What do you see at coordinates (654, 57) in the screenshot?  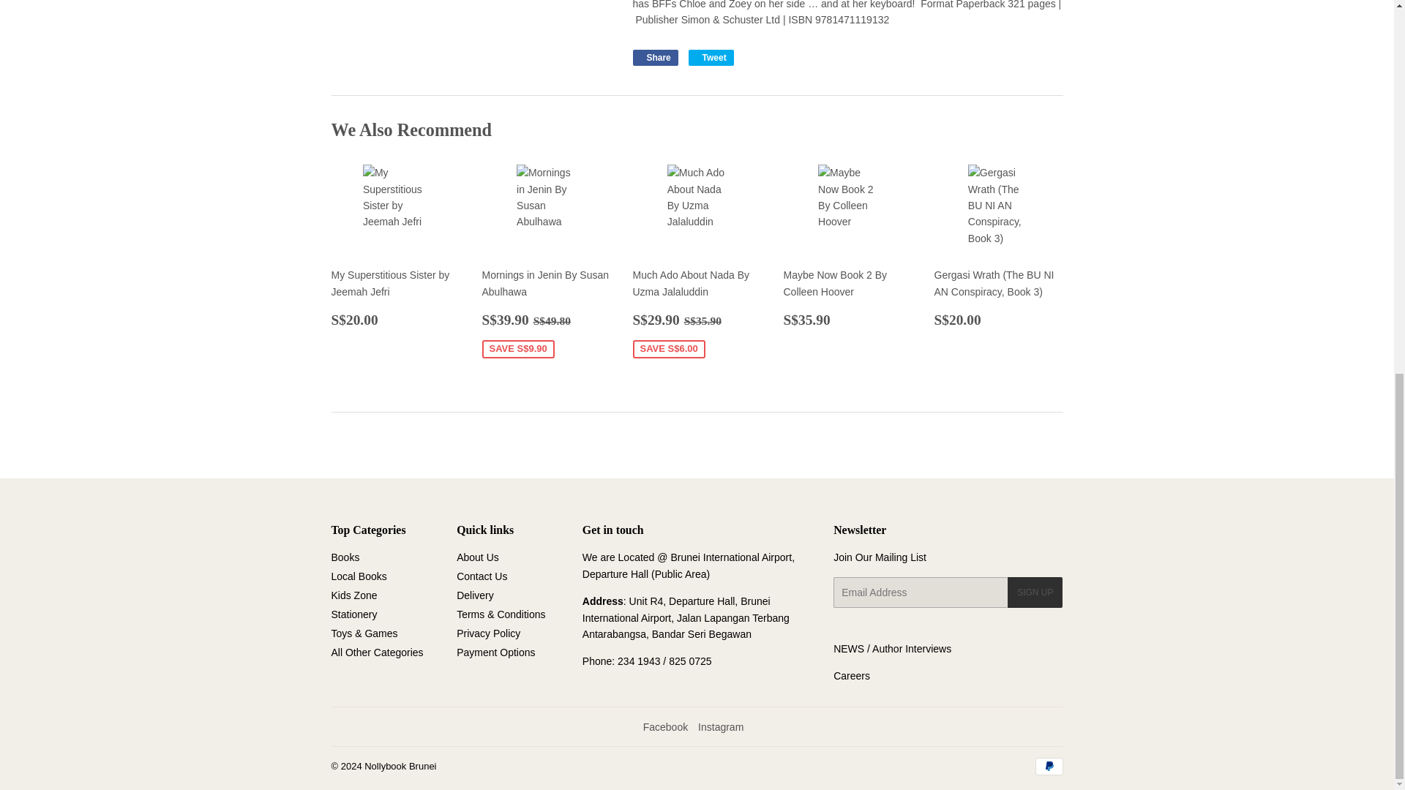 I see `Share on Facebook` at bounding box center [654, 57].